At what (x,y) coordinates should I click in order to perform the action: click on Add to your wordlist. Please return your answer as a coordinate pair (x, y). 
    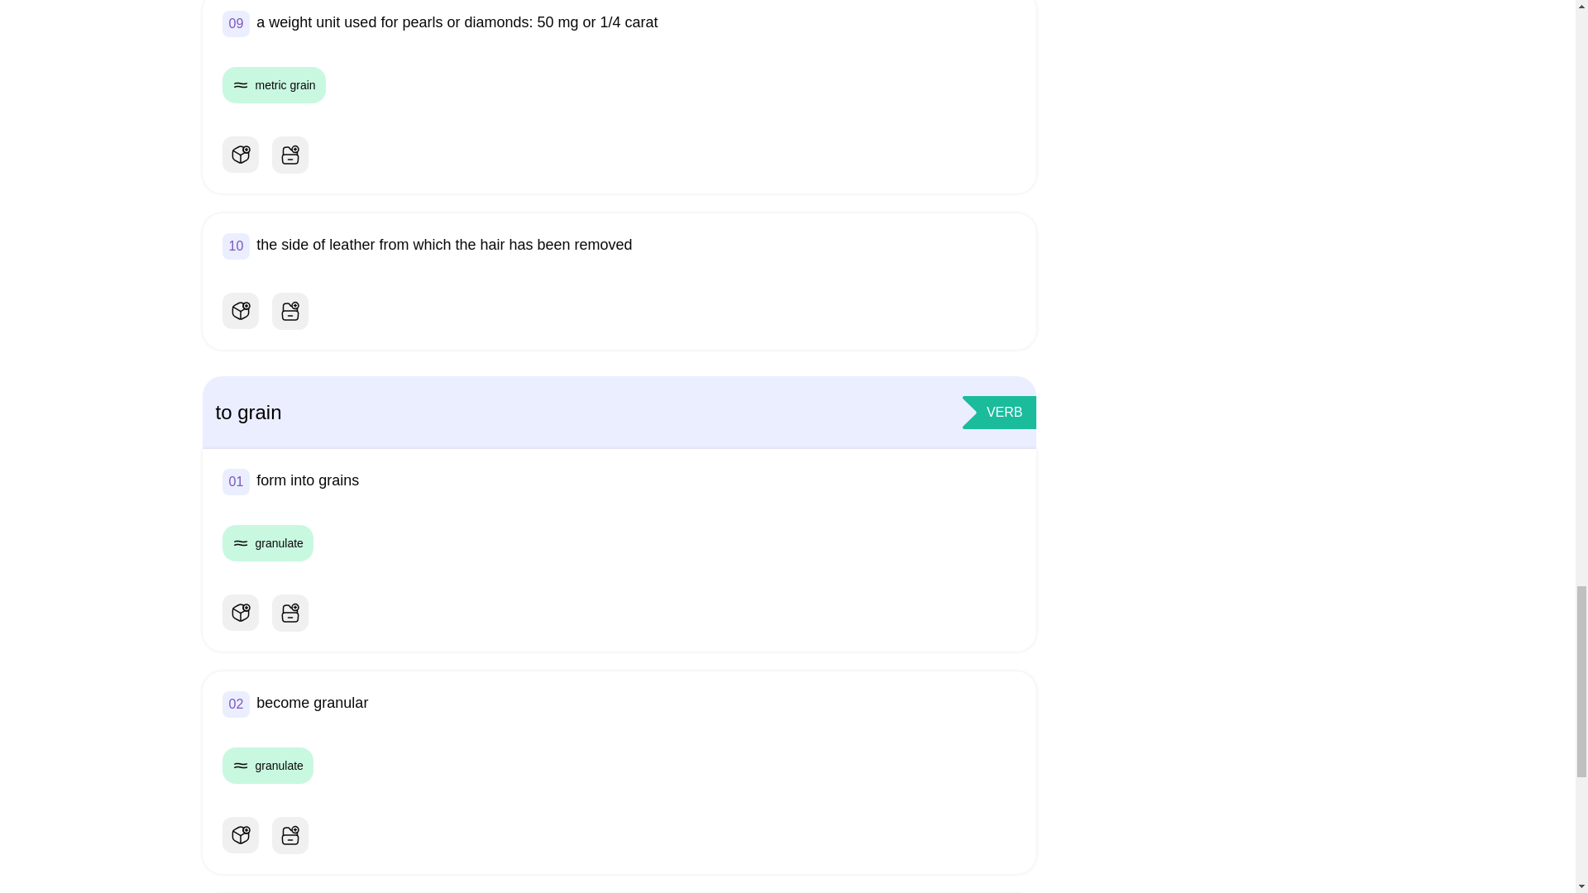
    Looking at the image, I should click on (289, 311).